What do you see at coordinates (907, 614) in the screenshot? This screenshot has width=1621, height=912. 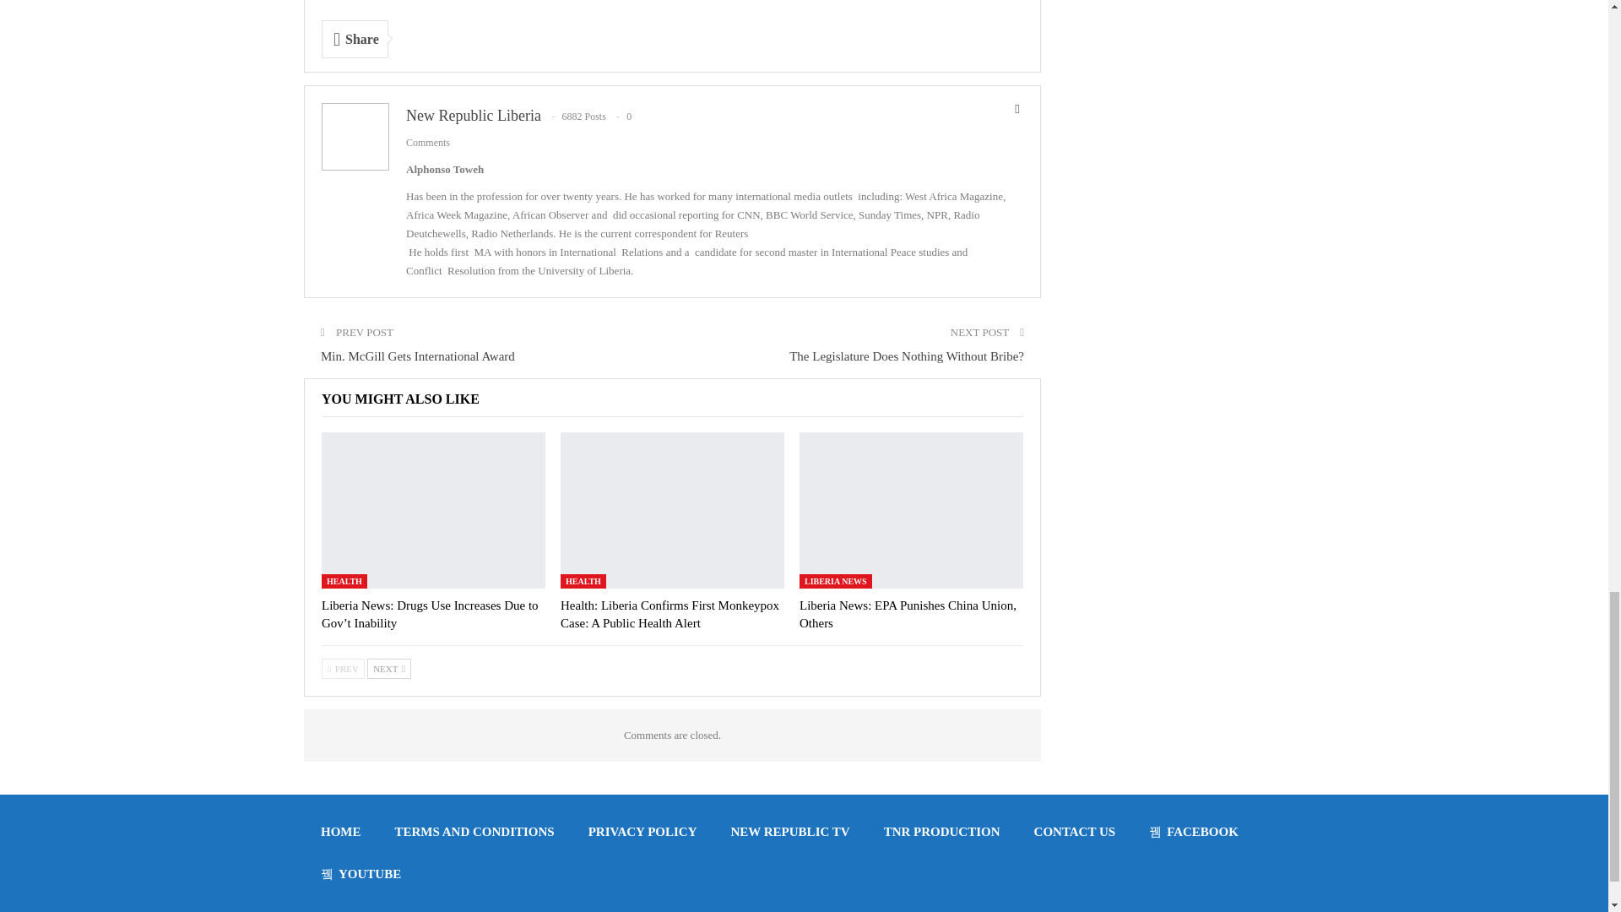 I see `Liberia News: EPA Punishes China Union, Others` at bounding box center [907, 614].